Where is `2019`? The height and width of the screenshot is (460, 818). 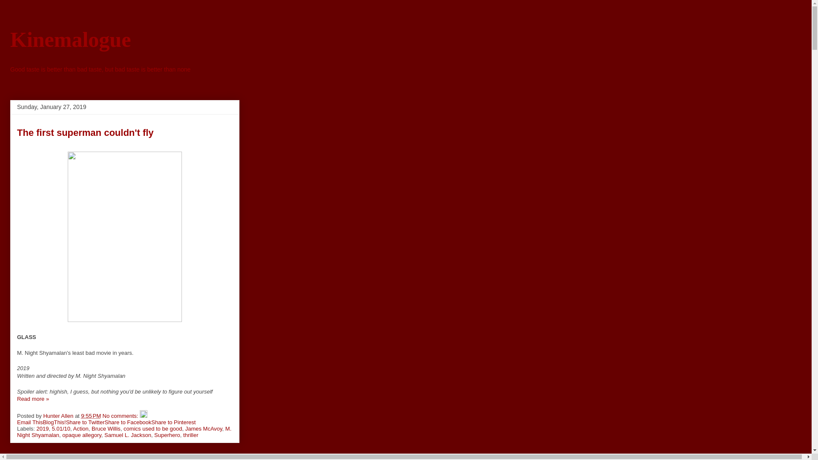 2019 is located at coordinates (43, 428).